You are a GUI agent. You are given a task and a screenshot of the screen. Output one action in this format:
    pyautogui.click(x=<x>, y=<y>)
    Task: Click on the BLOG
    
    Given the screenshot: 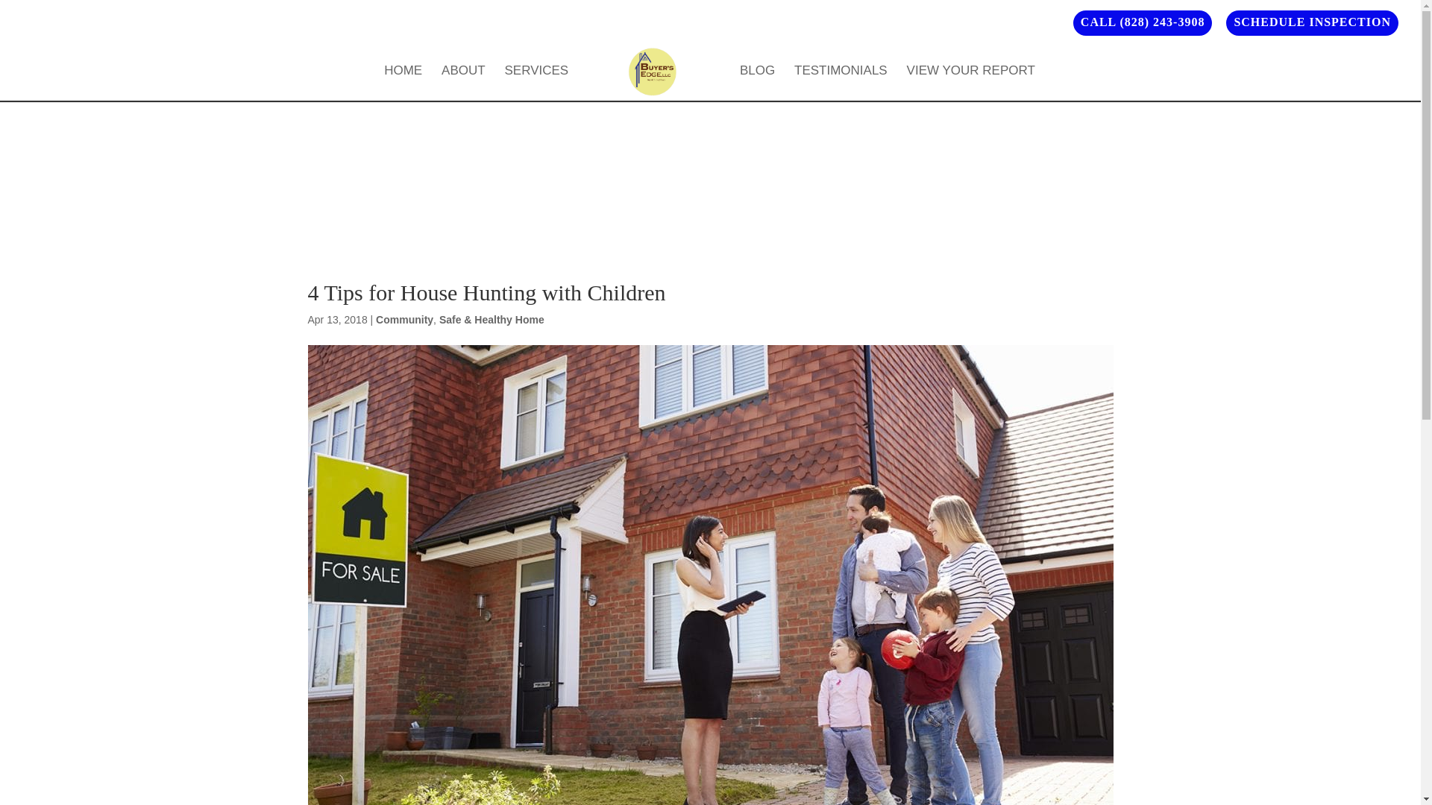 What is the action you would take?
    pyautogui.click(x=757, y=83)
    